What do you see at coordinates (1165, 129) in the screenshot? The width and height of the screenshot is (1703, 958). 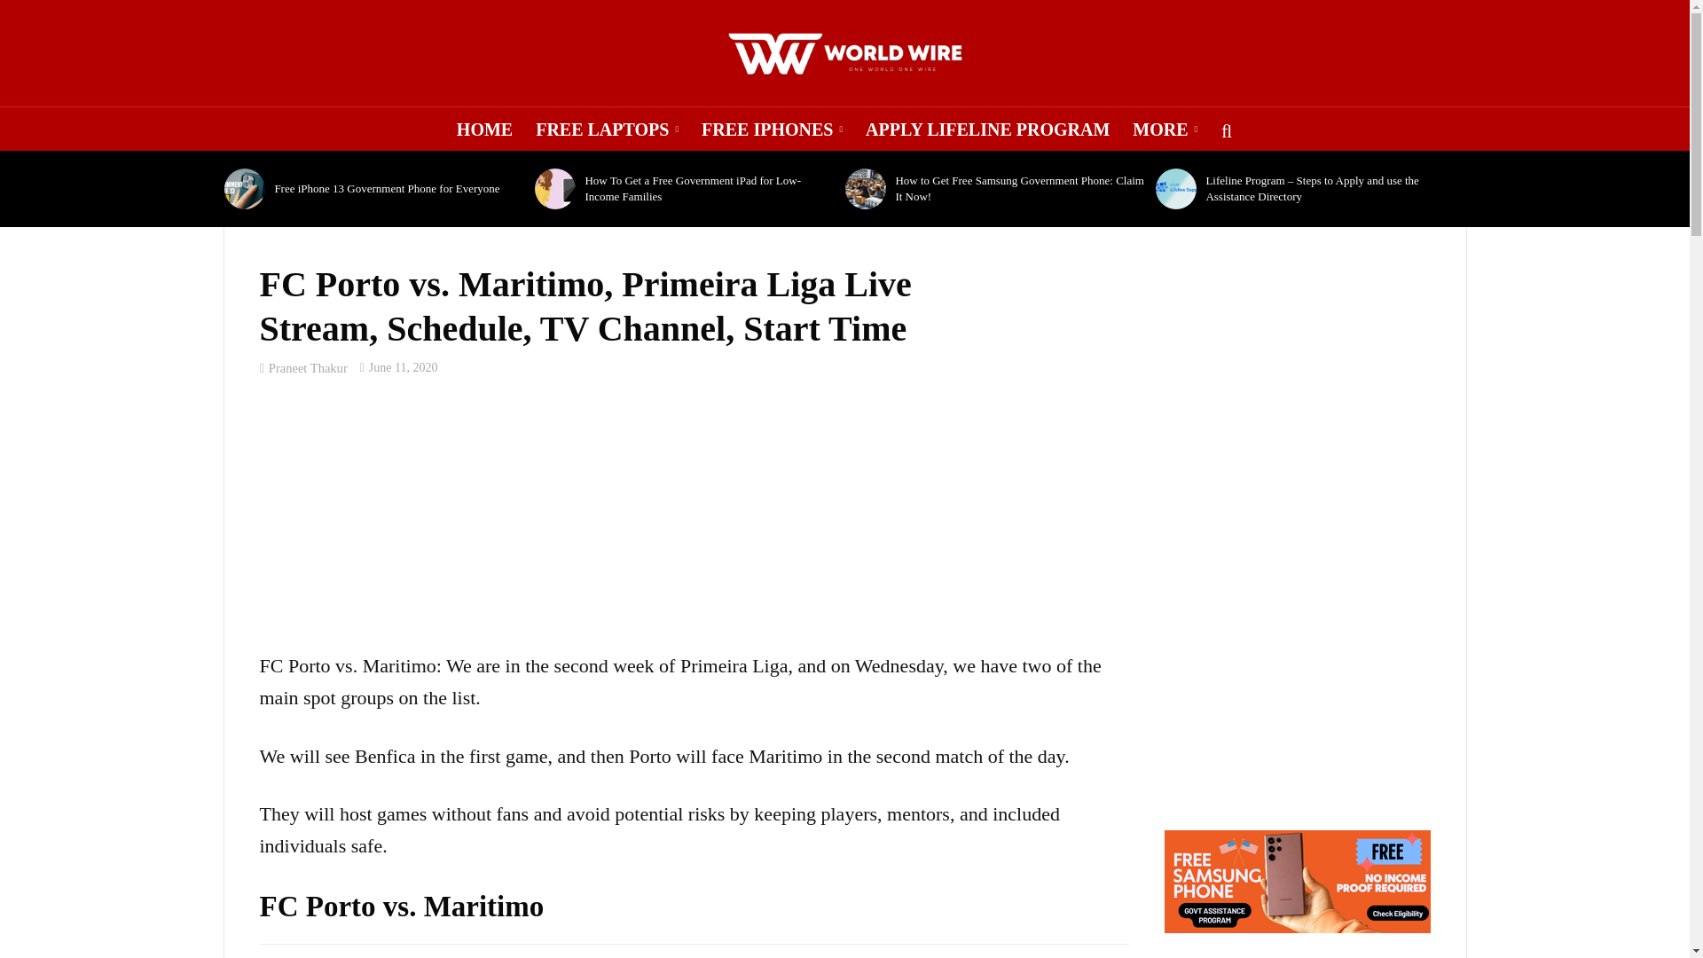 I see `MORE` at bounding box center [1165, 129].